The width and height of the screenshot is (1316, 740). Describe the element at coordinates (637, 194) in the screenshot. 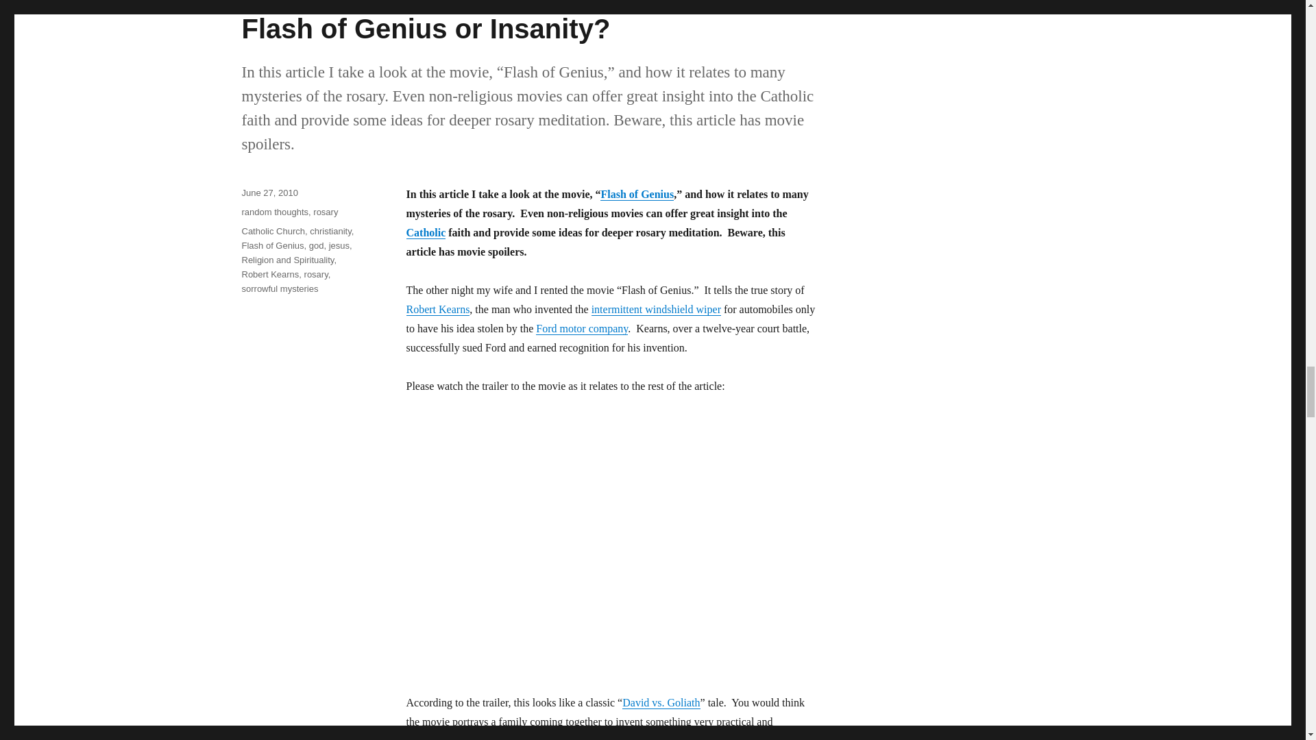

I see `Flash of Genius` at that location.